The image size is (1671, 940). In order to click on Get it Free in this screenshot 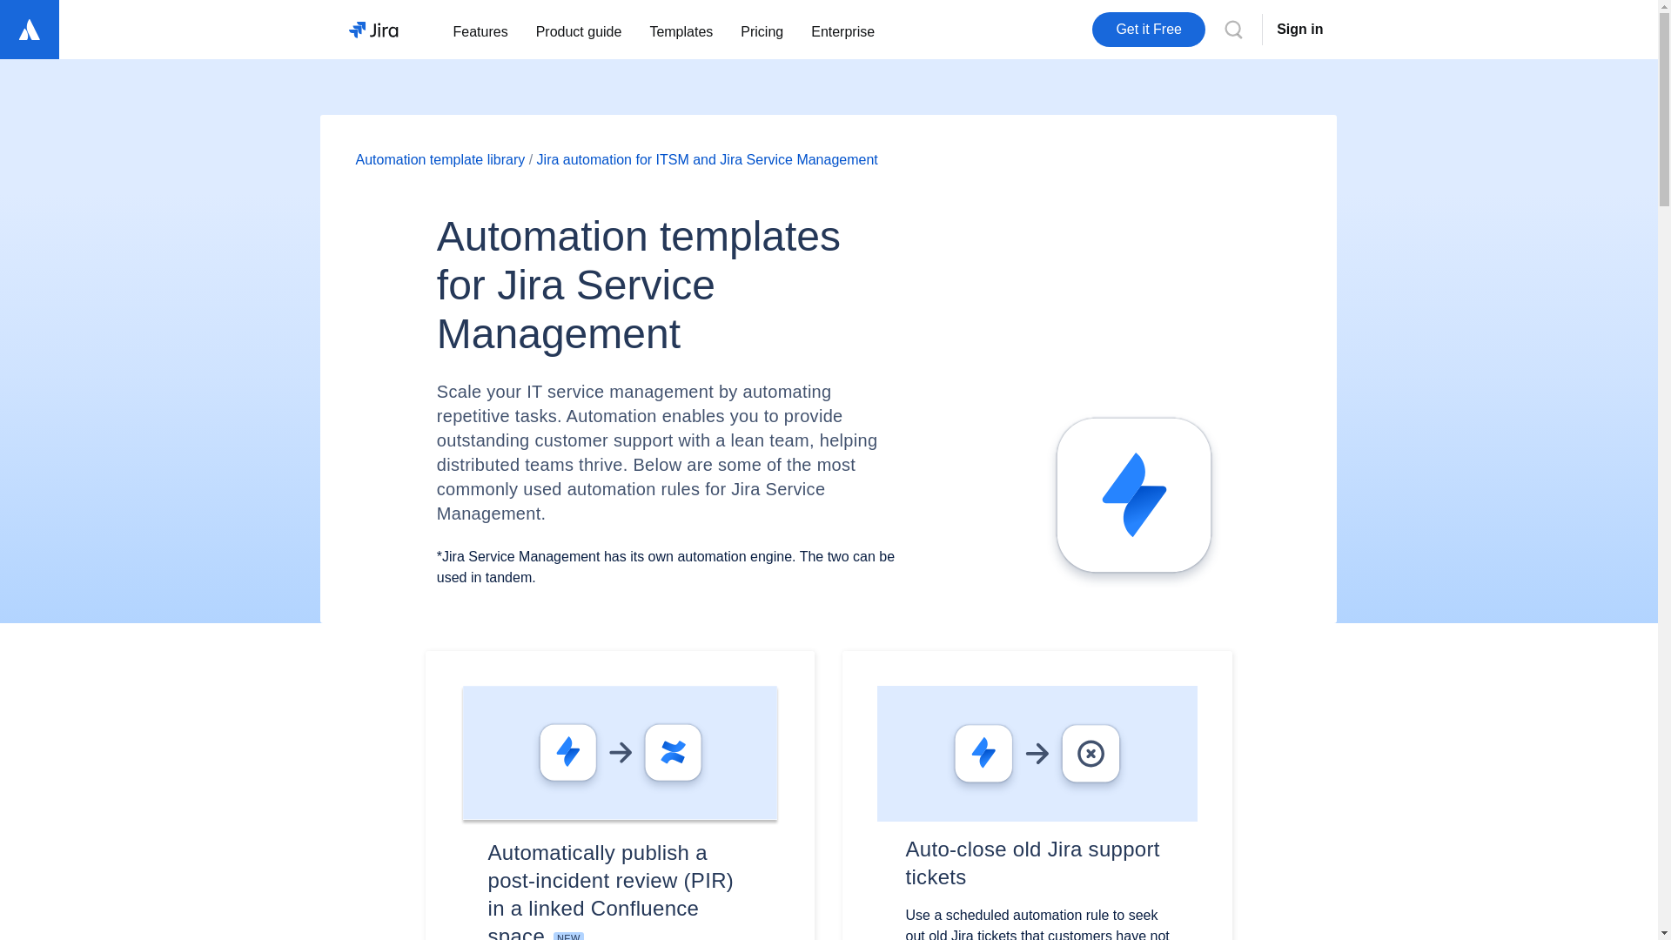, I will do `click(1149, 30)`.